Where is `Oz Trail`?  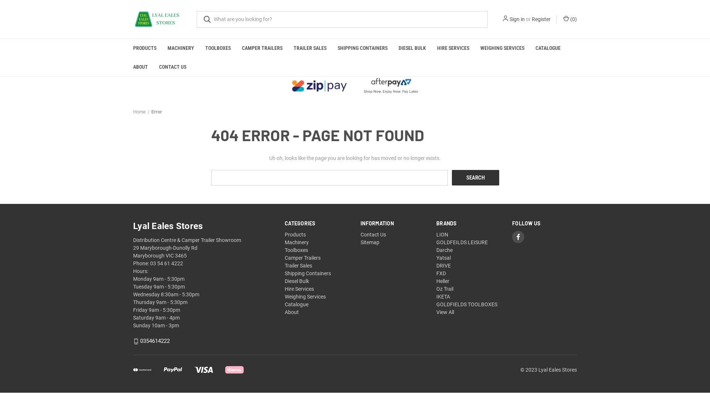
Oz Trail is located at coordinates (445, 289).